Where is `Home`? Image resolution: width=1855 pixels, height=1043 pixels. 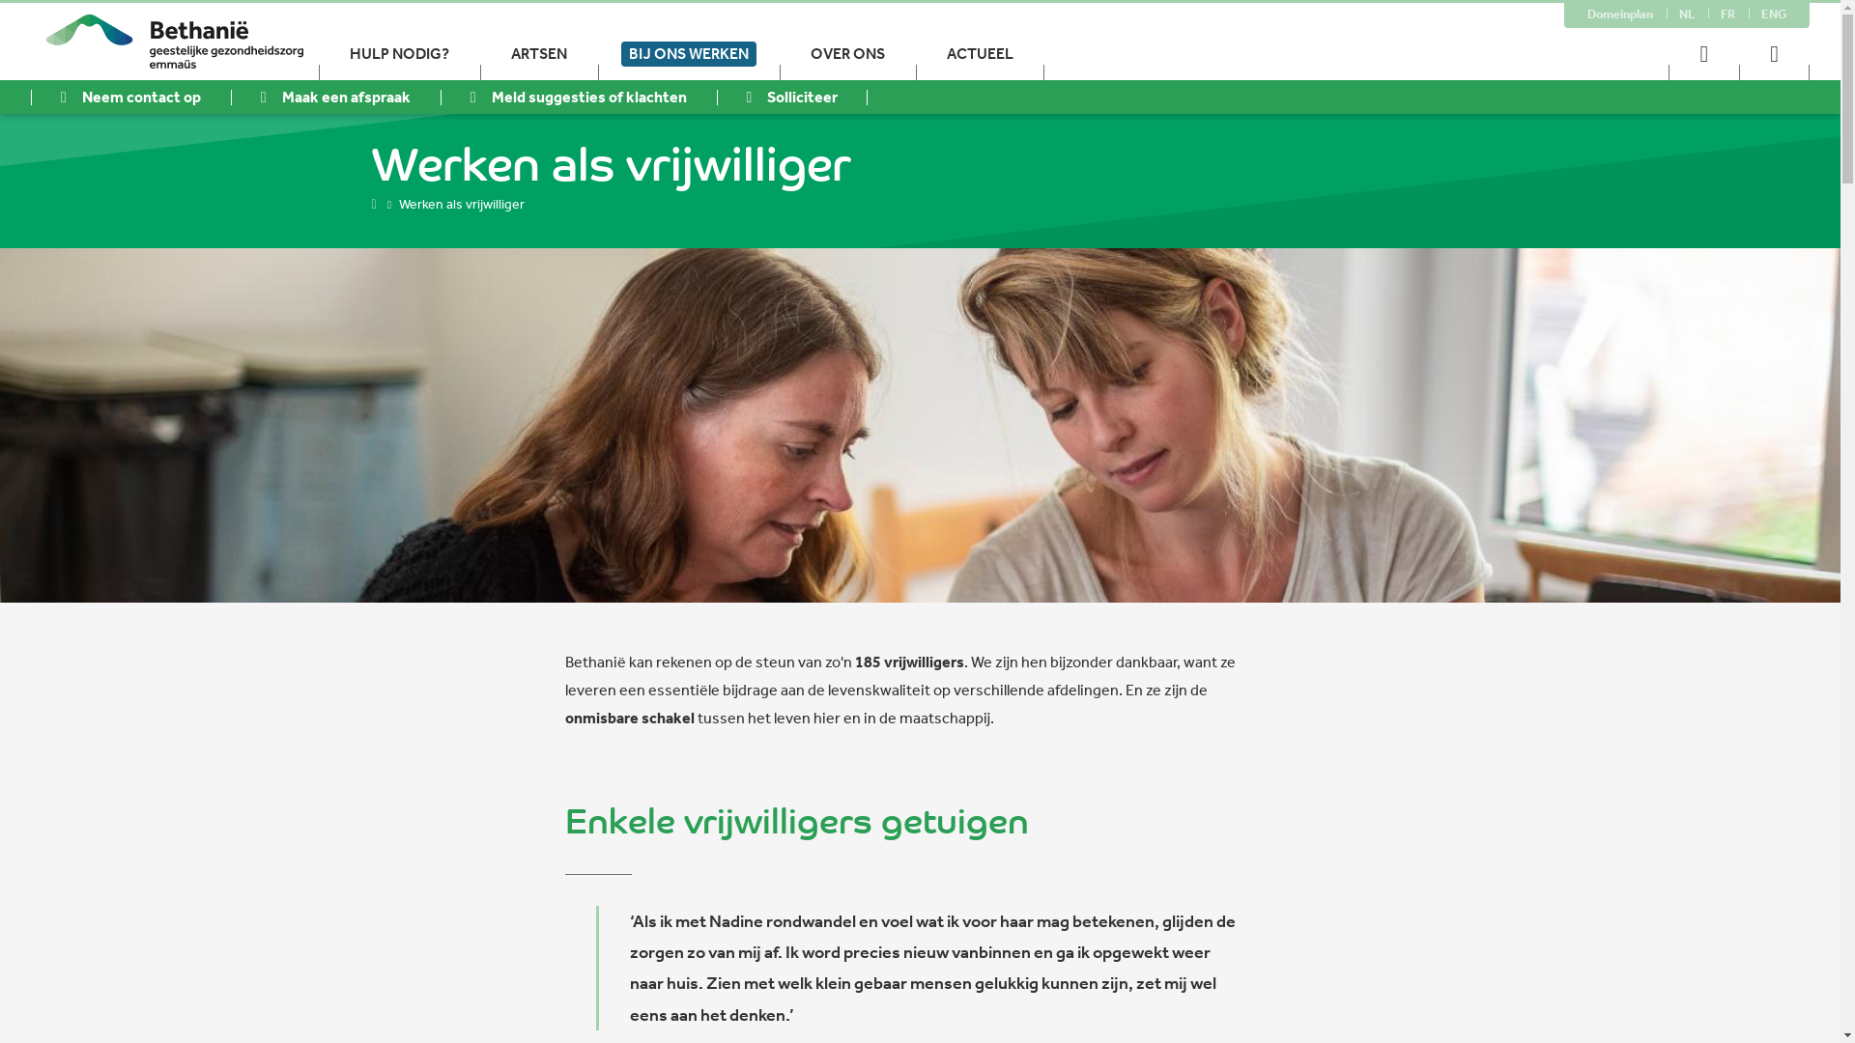 Home is located at coordinates (375, 204).